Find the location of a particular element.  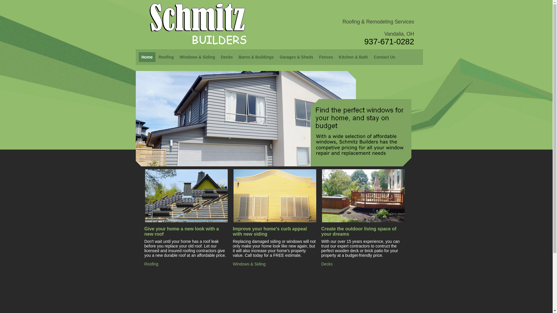

Home is located at coordinates (147, 57).